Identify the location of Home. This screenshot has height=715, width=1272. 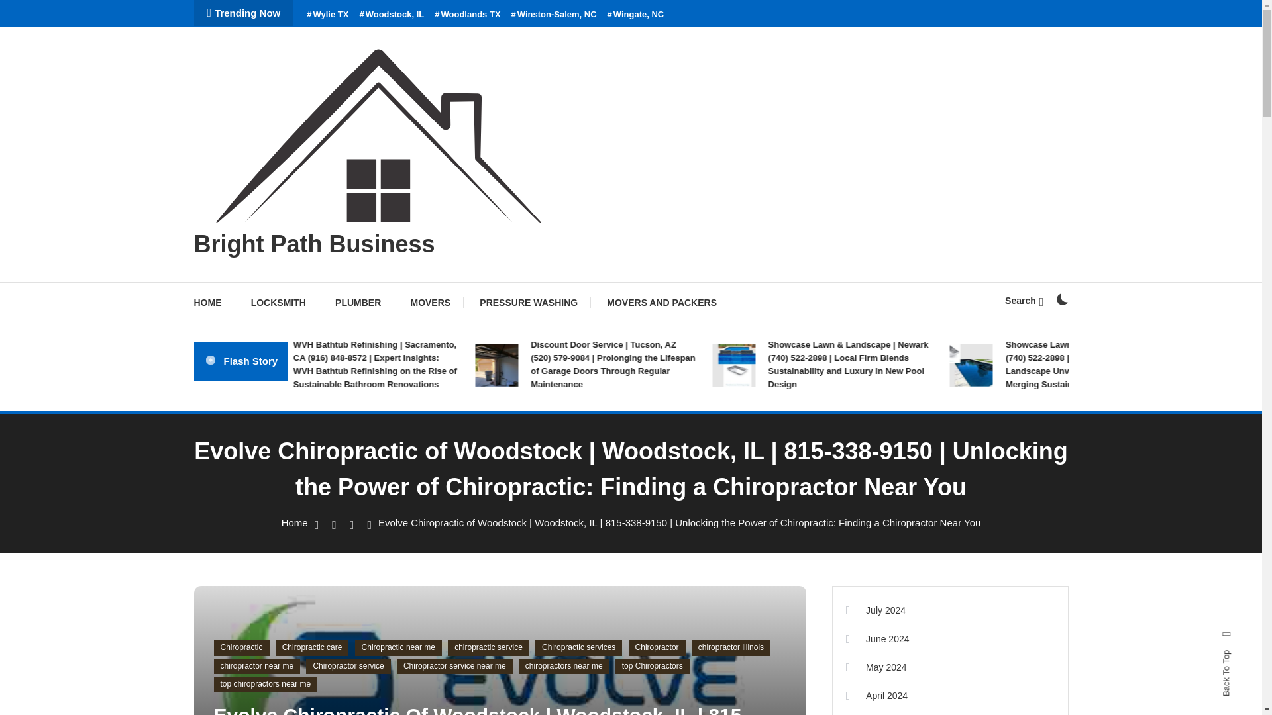
(294, 522).